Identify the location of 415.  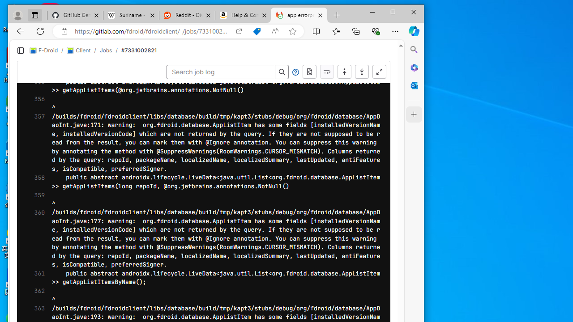
(33, 245).